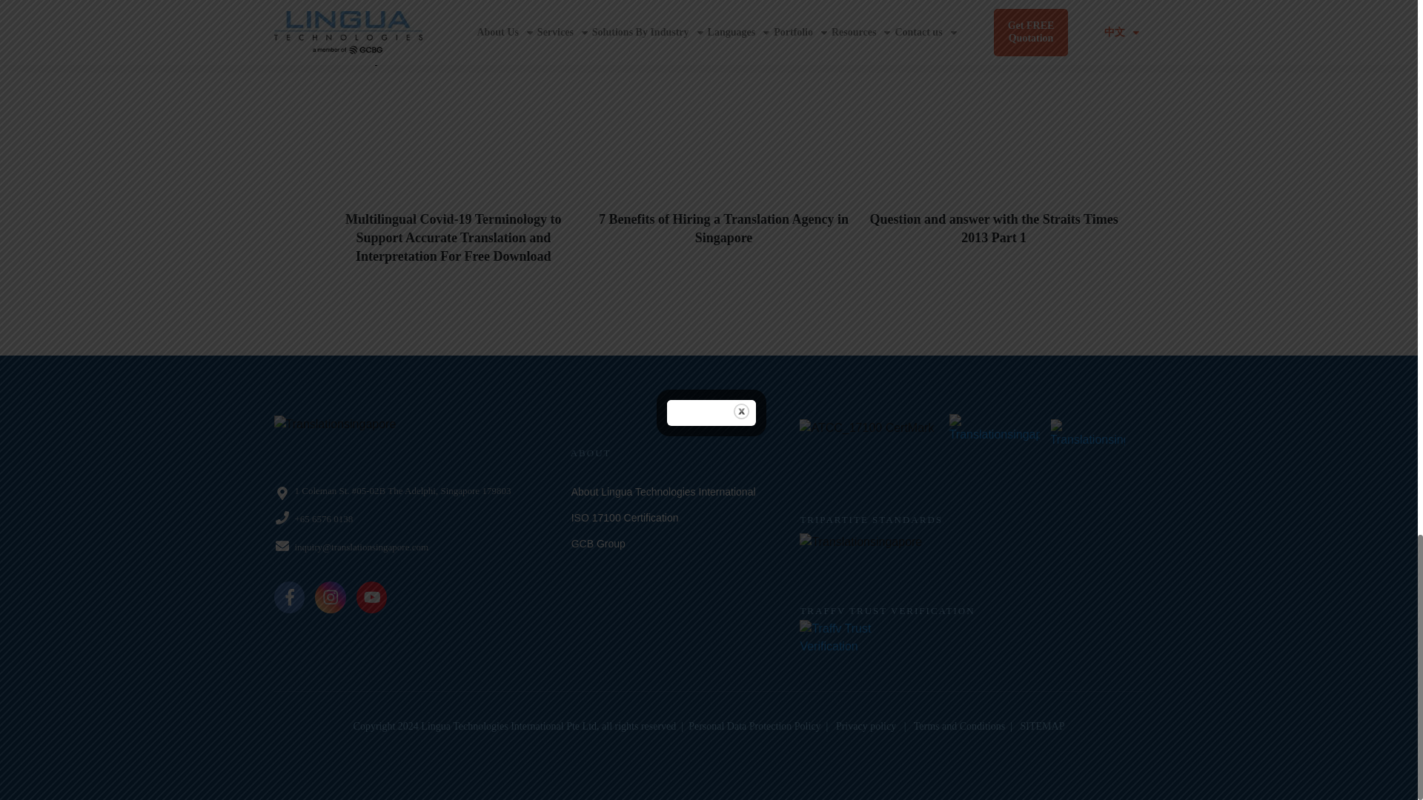 Image resolution: width=1423 pixels, height=800 pixels. I want to click on Traffv Trust Verification, so click(860, 647).